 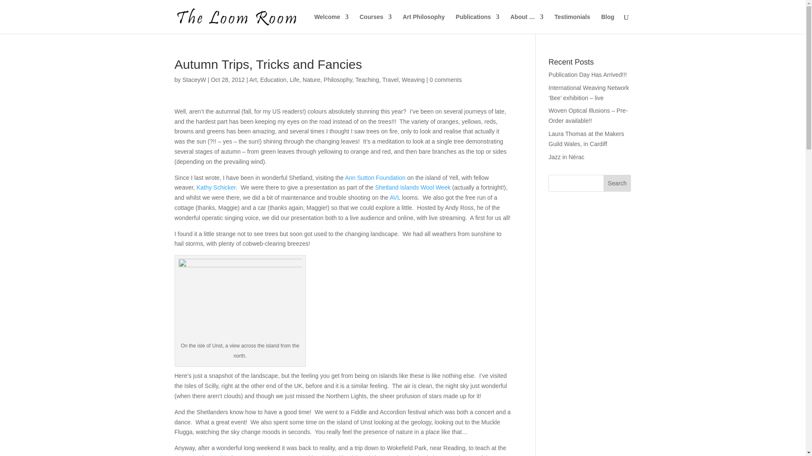 What do you see at coordinates (376, 24) in the screenshot?
I see `Courses` at bounding box center [376, 24].